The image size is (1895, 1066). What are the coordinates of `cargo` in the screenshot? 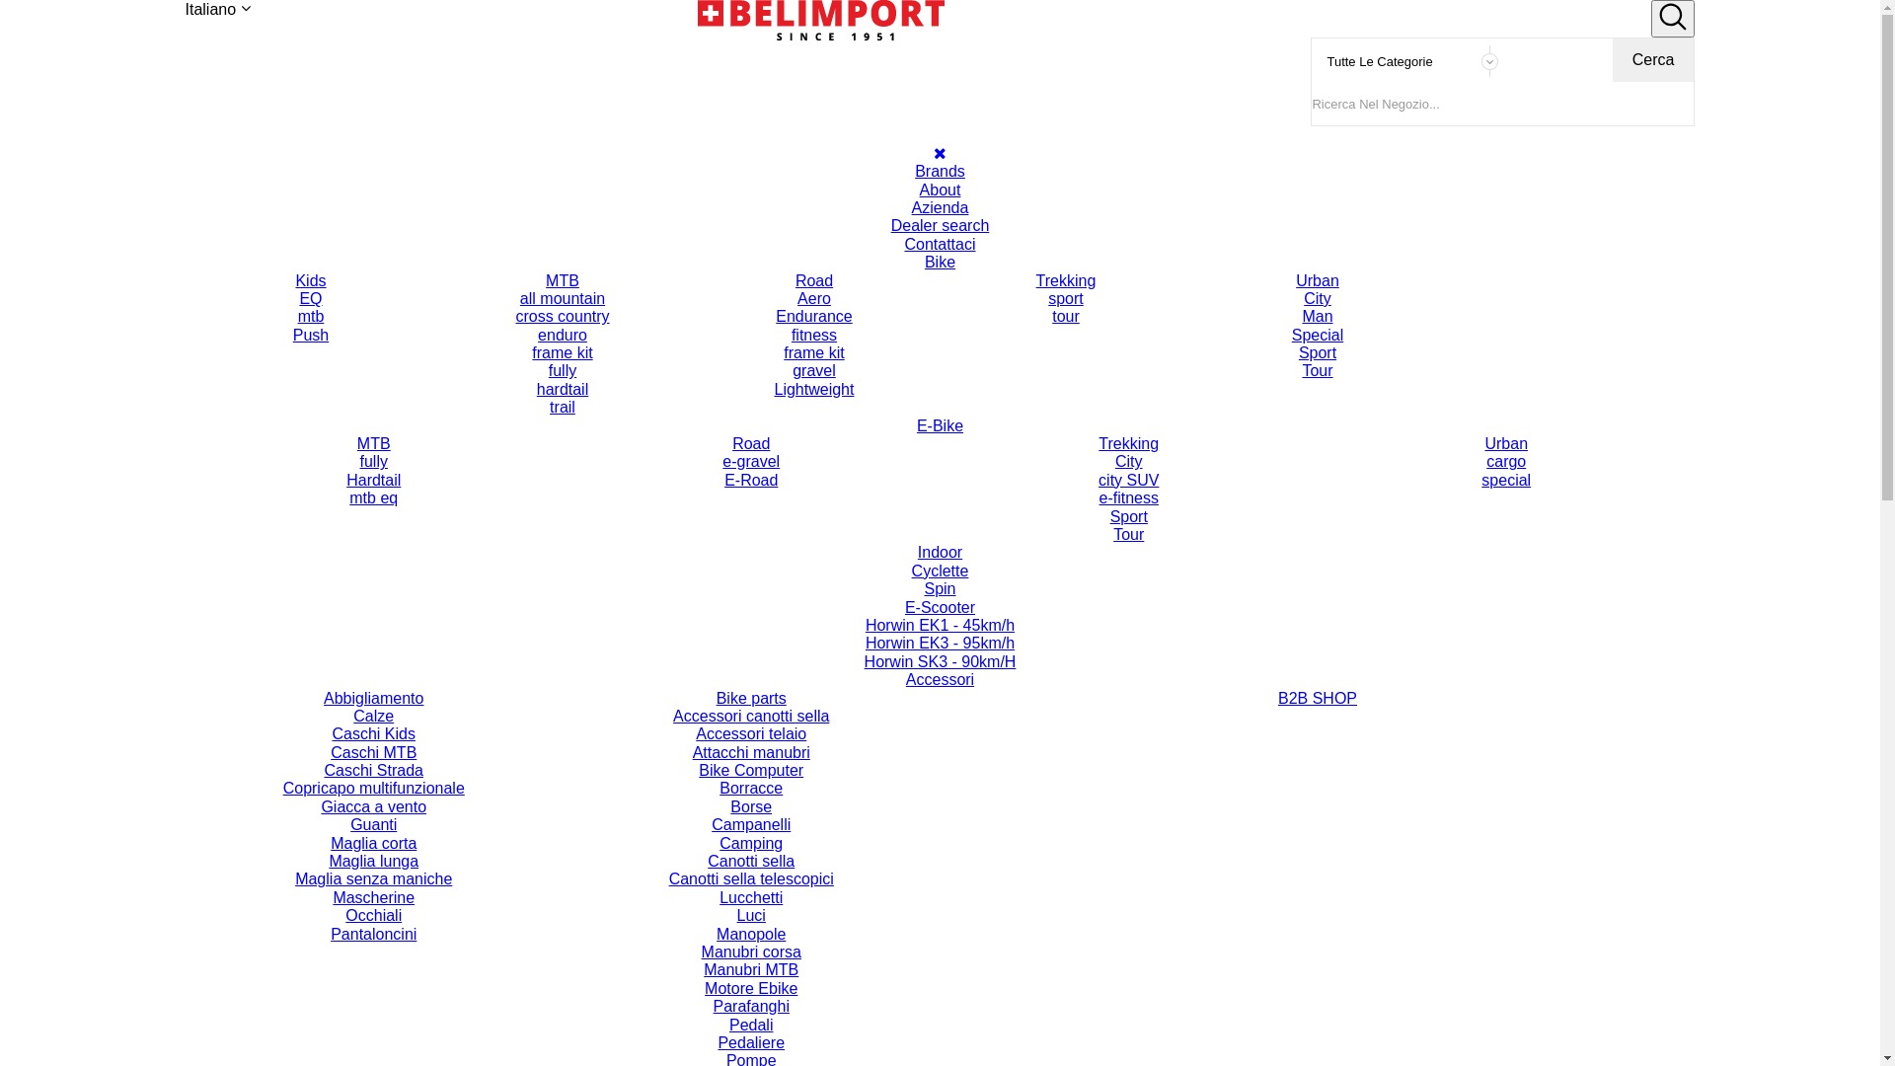 It's located at (1506, 462).